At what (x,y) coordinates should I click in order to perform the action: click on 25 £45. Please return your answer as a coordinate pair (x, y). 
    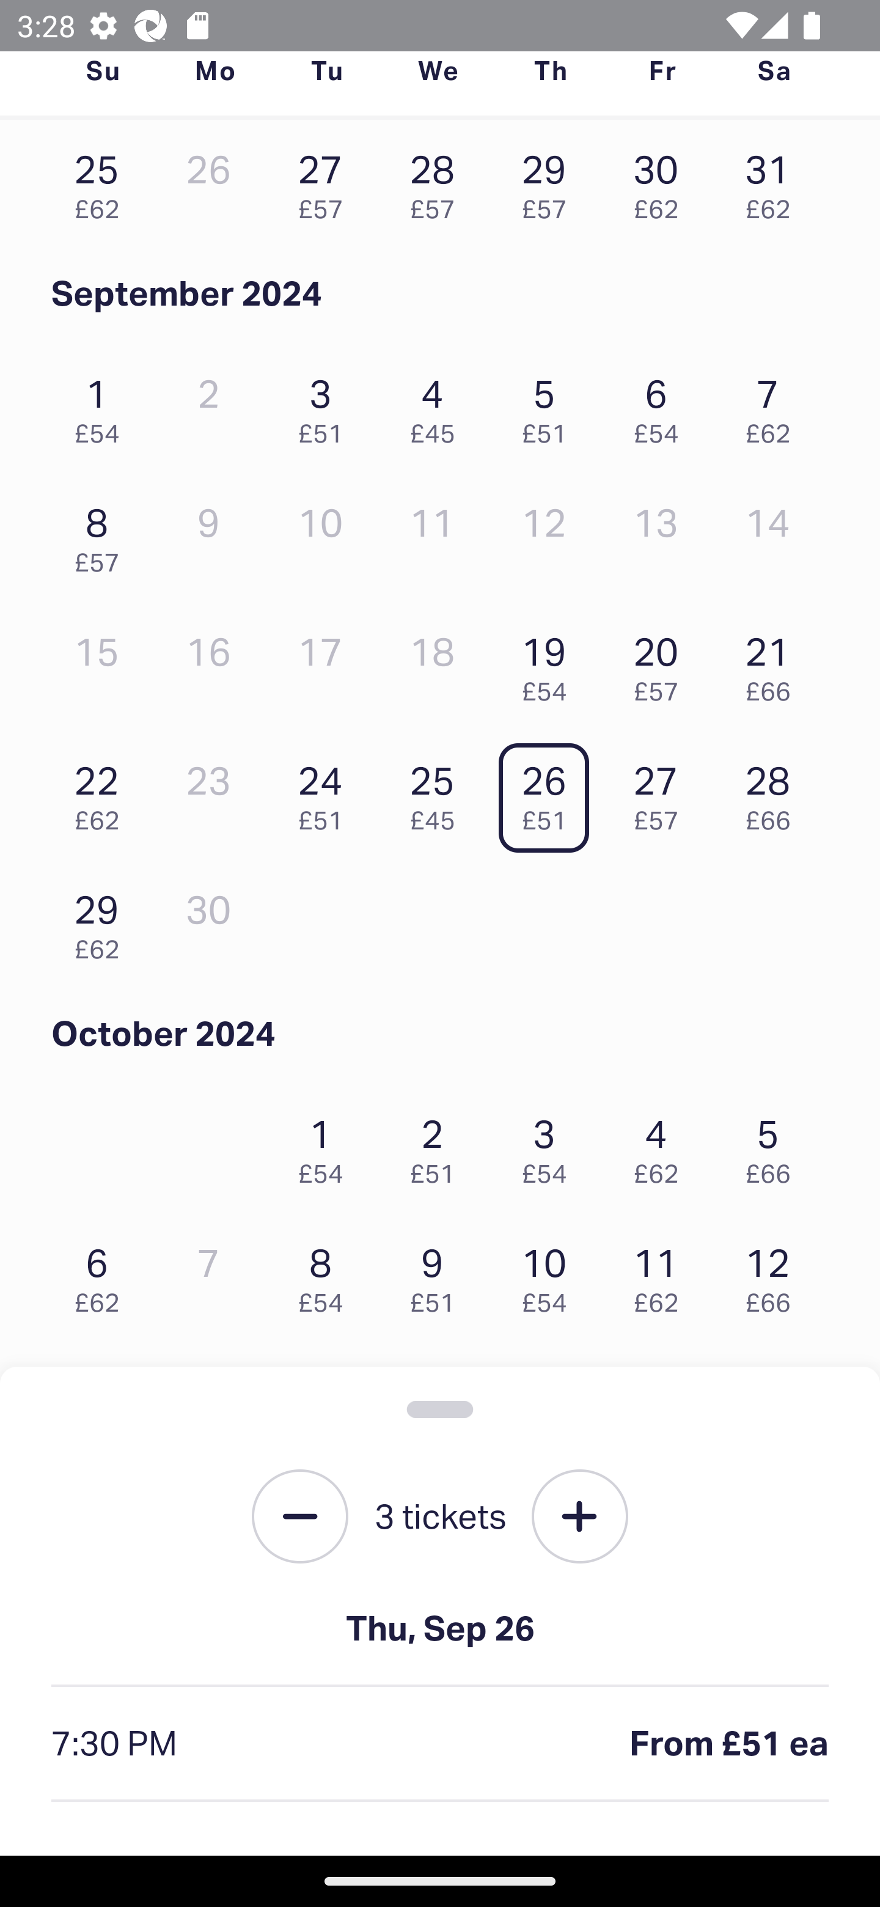
    Looking at the image, I should click on (439, 792).